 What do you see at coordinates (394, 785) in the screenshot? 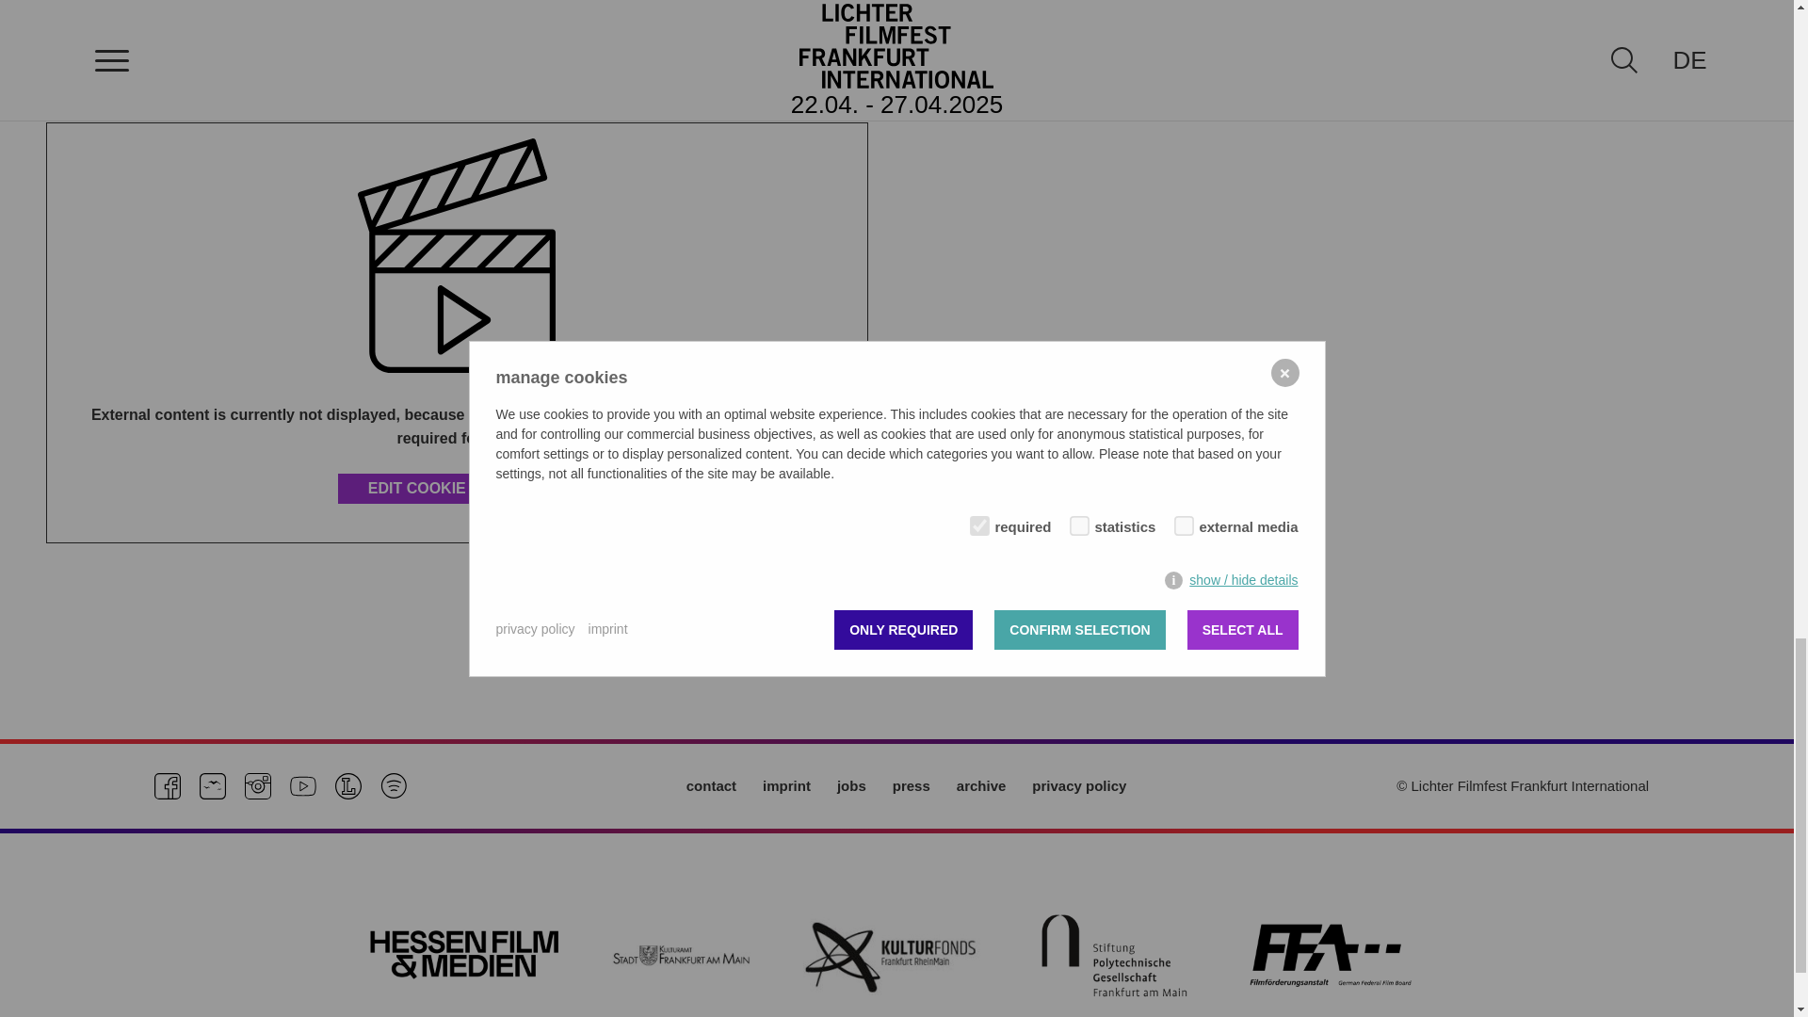
I see `spotify` at bounding box center [394, 785].